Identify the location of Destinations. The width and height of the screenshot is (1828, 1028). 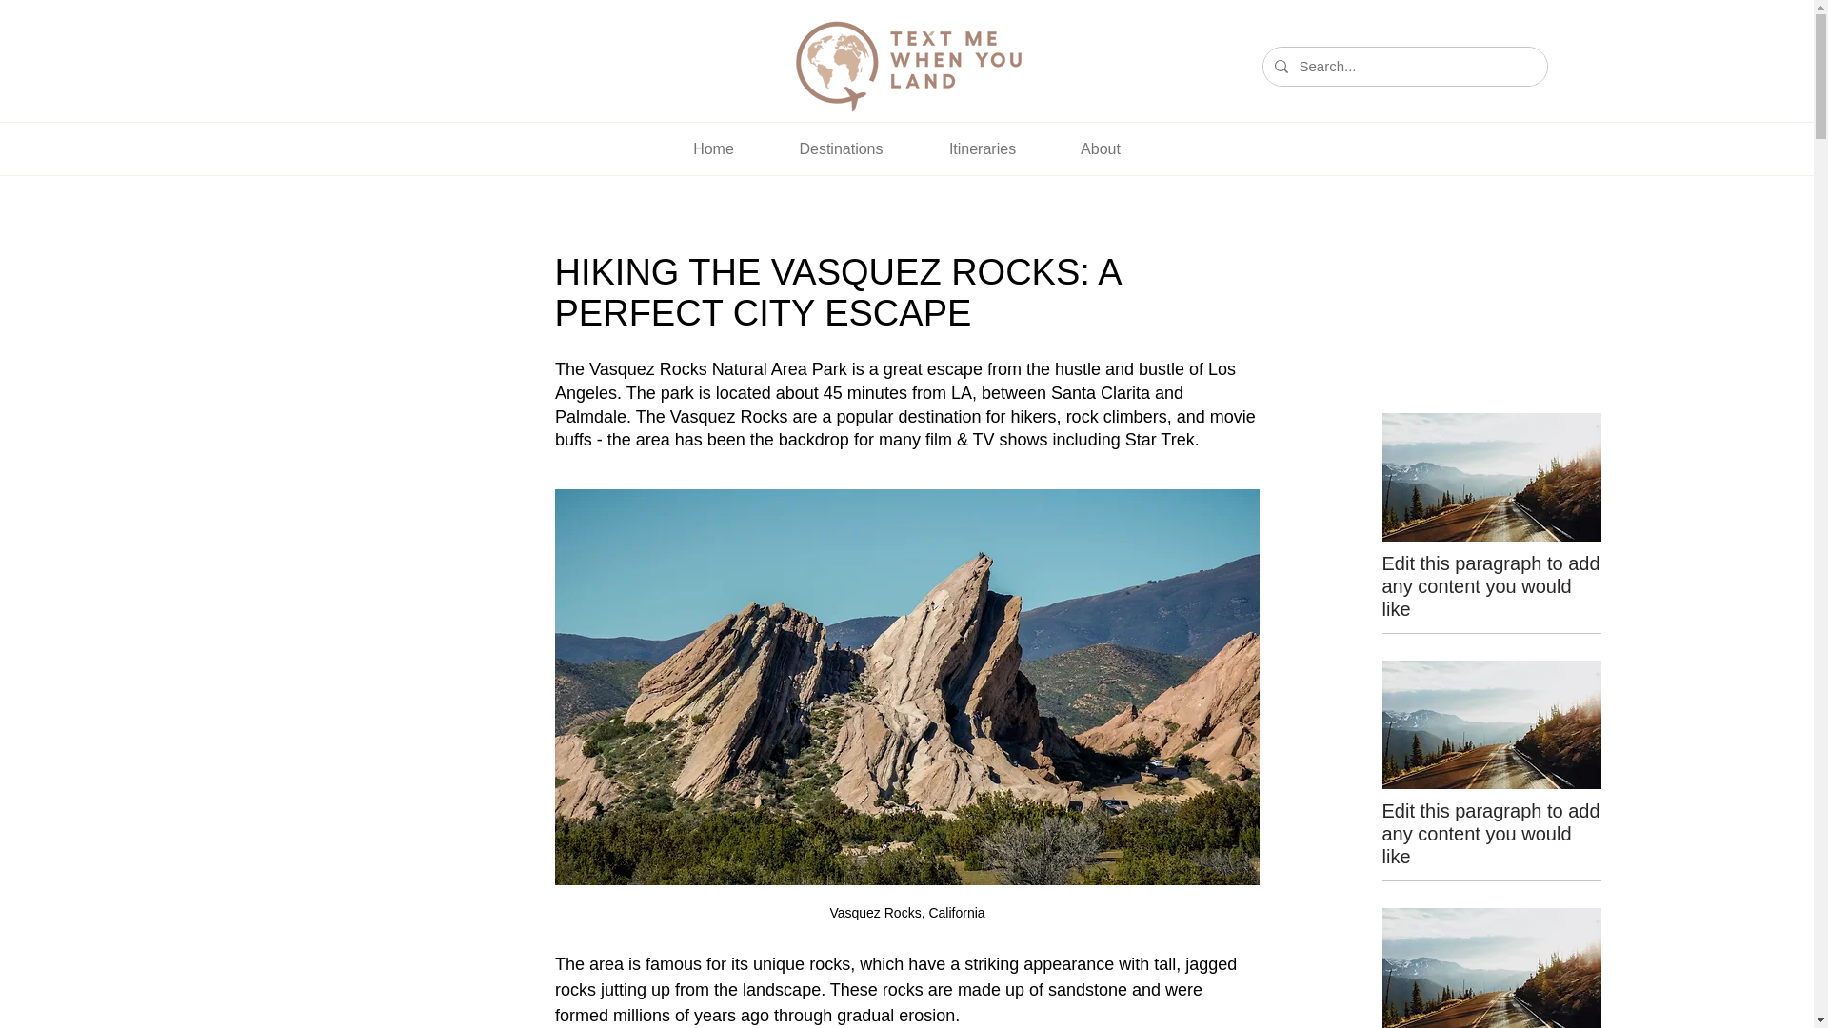
(840, 148).